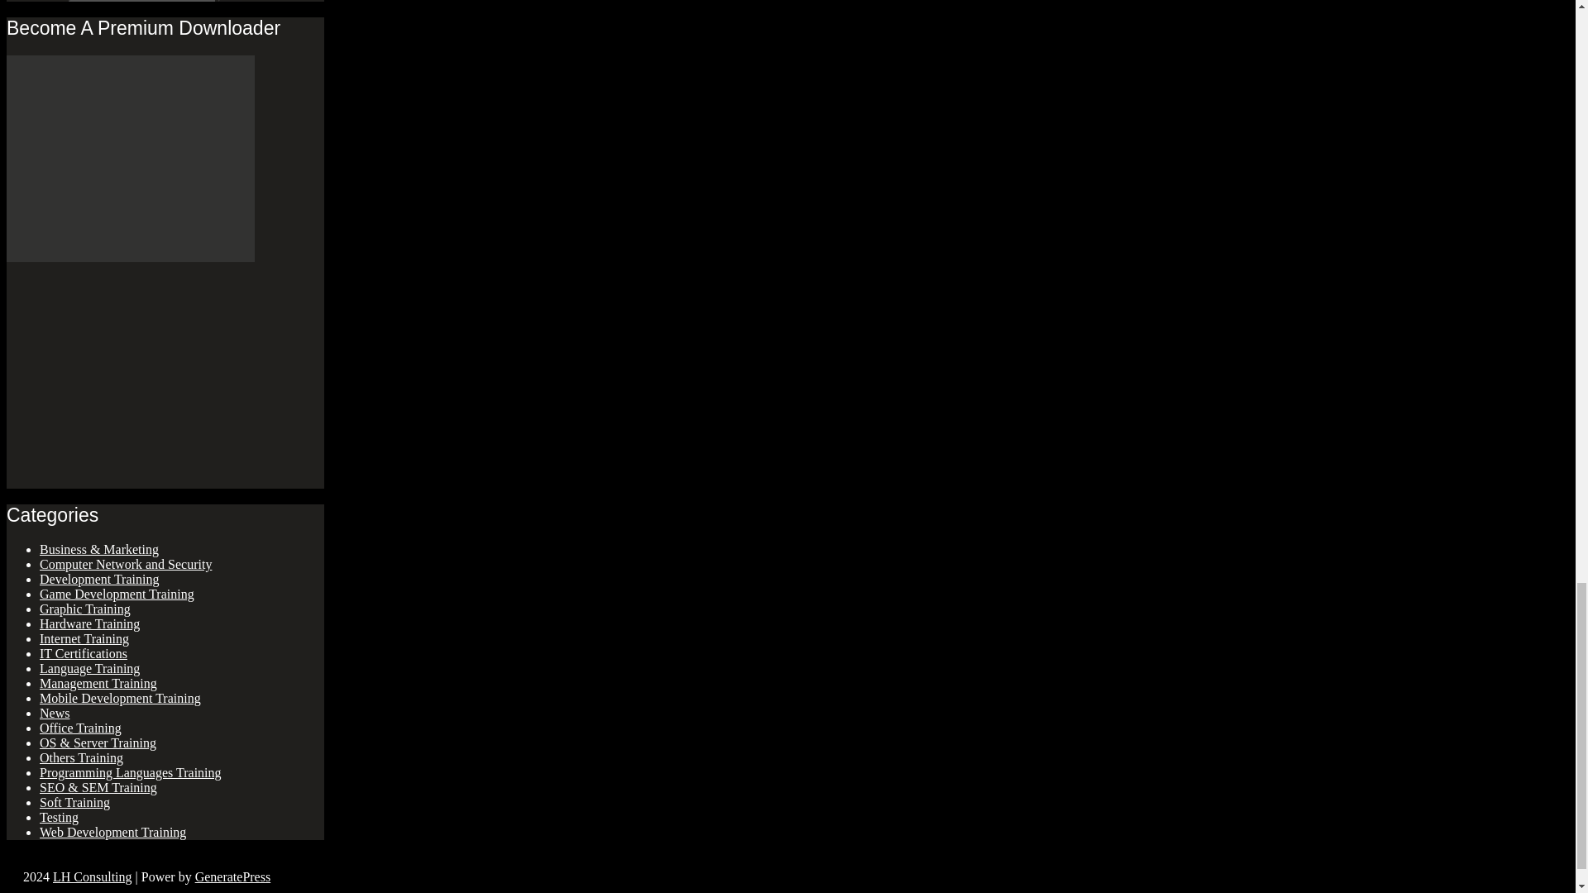 The width and height of the screenshot is (1588, 893). Describe the element at coordinates (84, 609) in the screenshot. I see `Graphic Training` at that location.